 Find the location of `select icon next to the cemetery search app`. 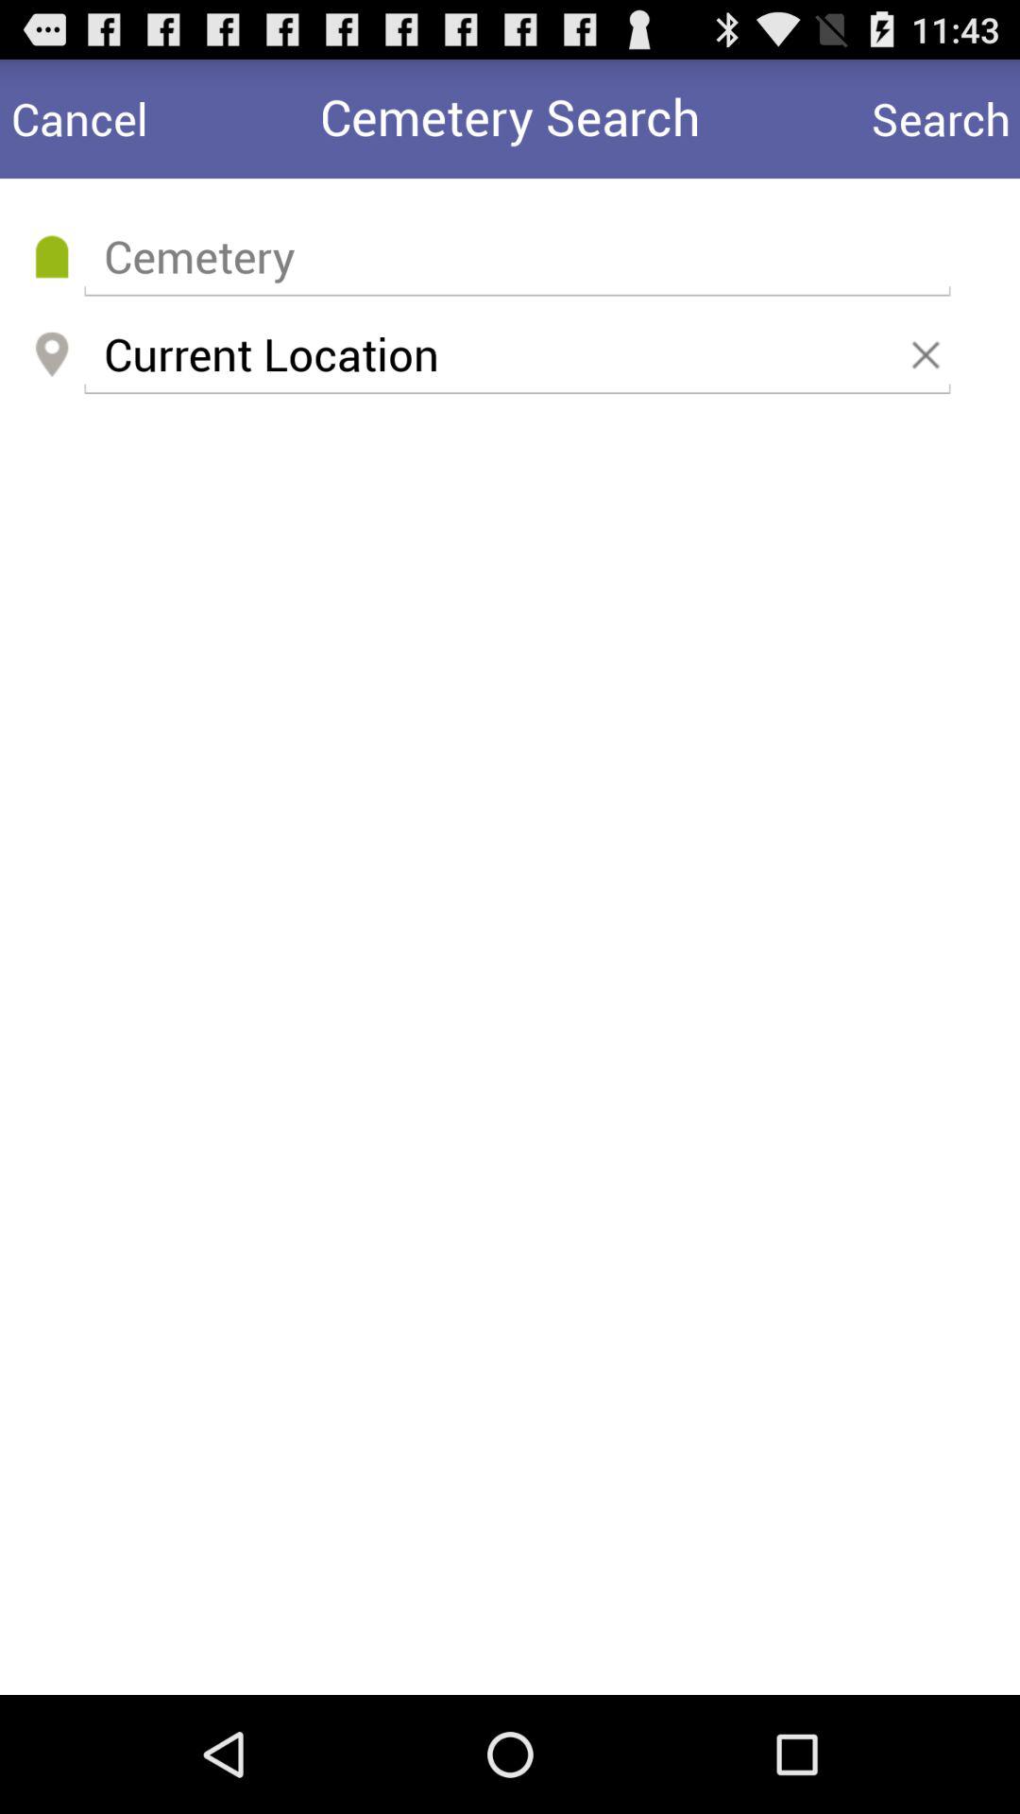

select icon next to the cemetery search app is located at coordinates (79, 119).